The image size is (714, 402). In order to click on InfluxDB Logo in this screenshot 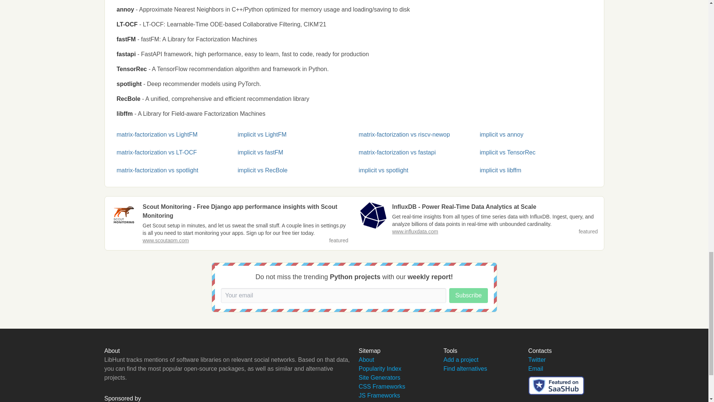, I will do `click(373, 216)`.